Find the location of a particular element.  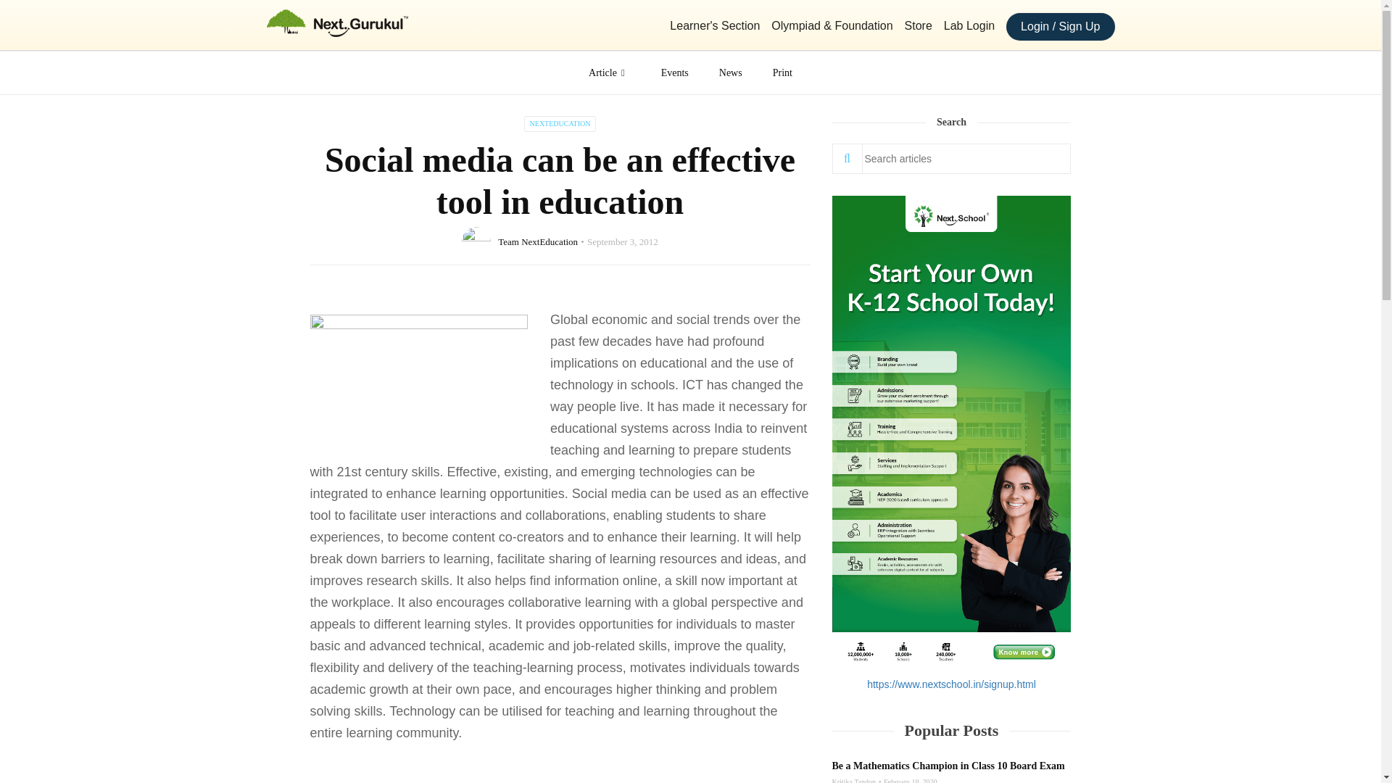

Store is located at coordinates (919, 26).